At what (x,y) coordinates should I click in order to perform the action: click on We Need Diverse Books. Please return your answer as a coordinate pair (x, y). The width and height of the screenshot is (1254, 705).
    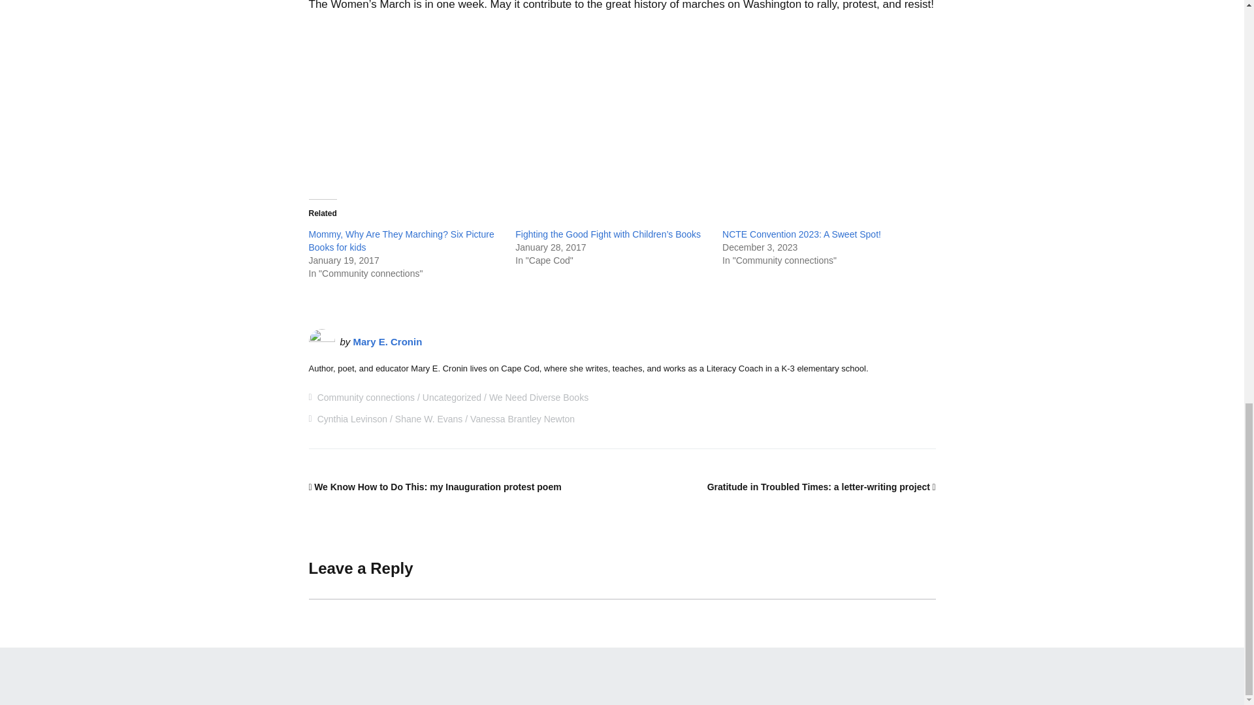
    Looking at the image, I should click on (538, 397).